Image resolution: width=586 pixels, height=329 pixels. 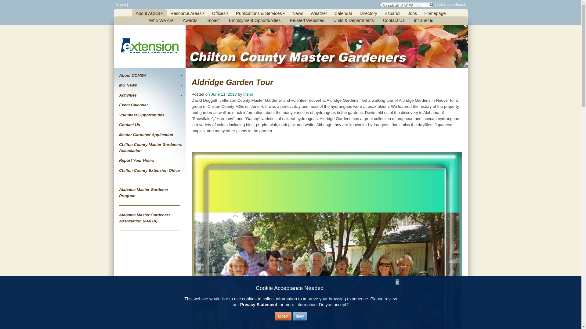 I want to click on Directory, so click(x=368, y=13).